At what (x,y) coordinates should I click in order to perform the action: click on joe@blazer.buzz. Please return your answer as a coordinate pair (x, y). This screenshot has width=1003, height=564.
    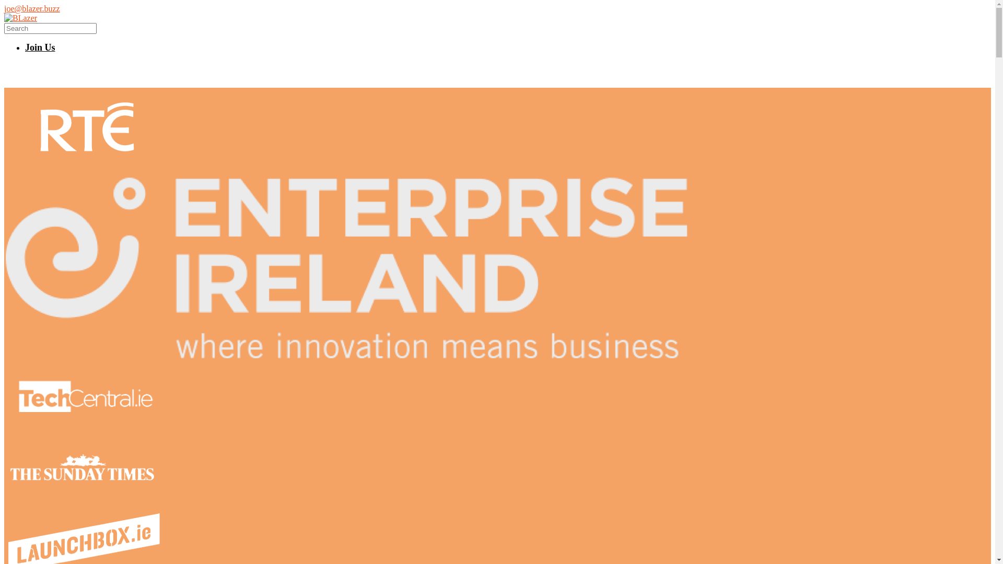
    Looking at the image, I should click on (32, 8).